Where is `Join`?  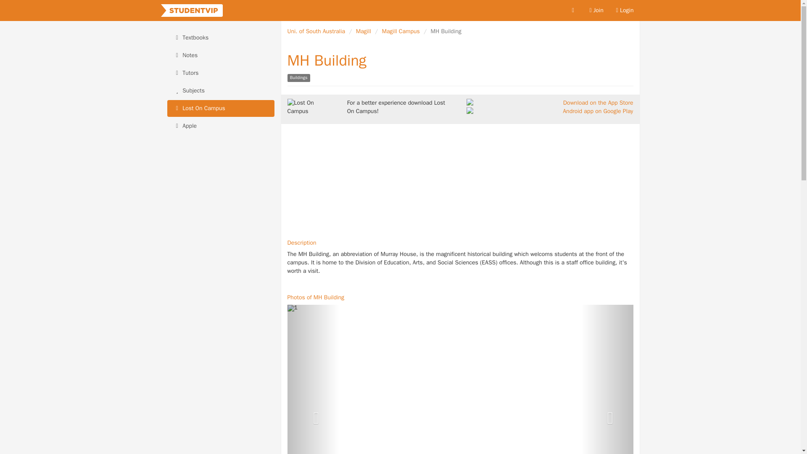 Join is located at coordinates (596, 10).